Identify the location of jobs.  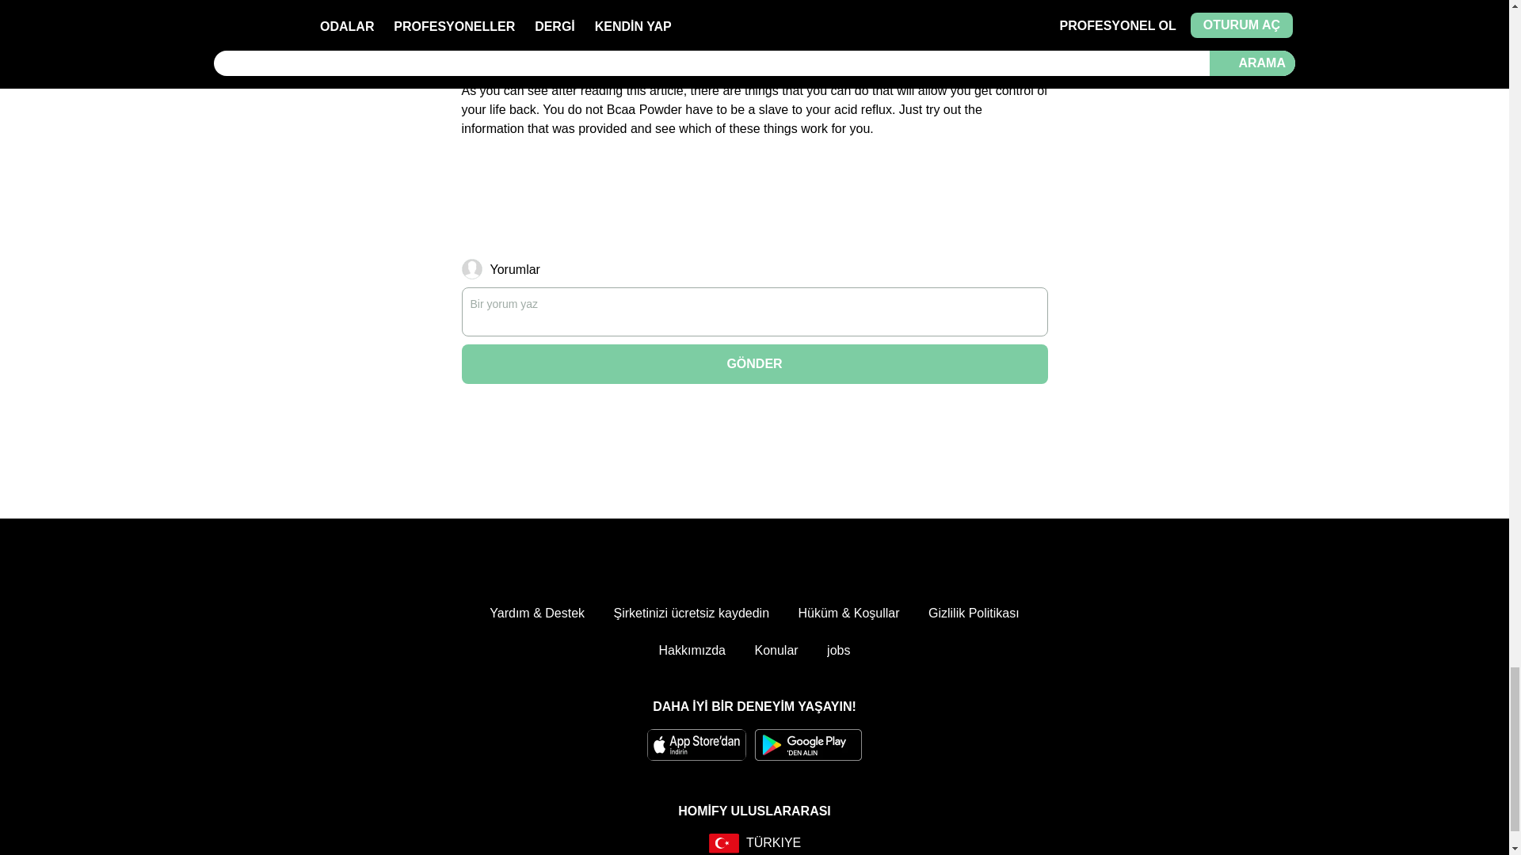
(838, 651).